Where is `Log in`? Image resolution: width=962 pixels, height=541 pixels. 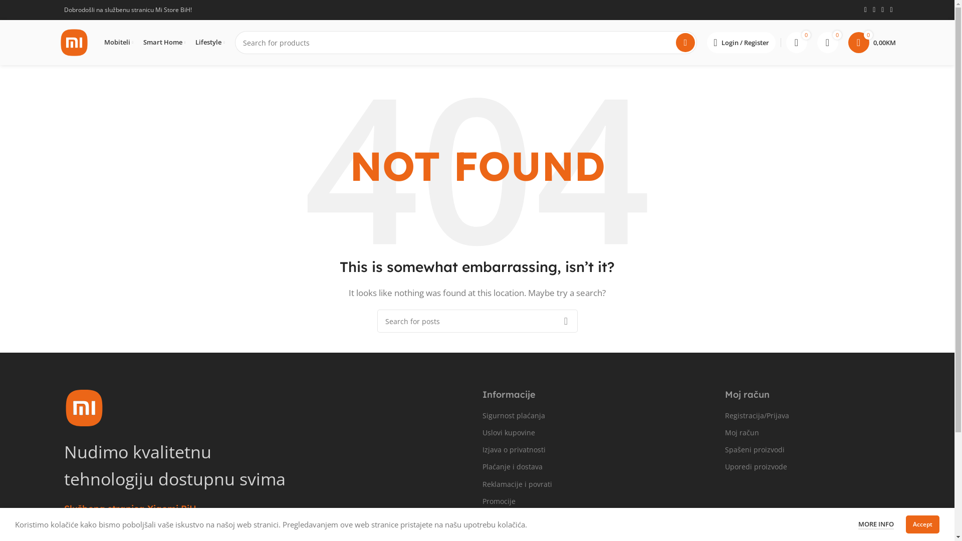
Log in is located at coordinates (692, 204).